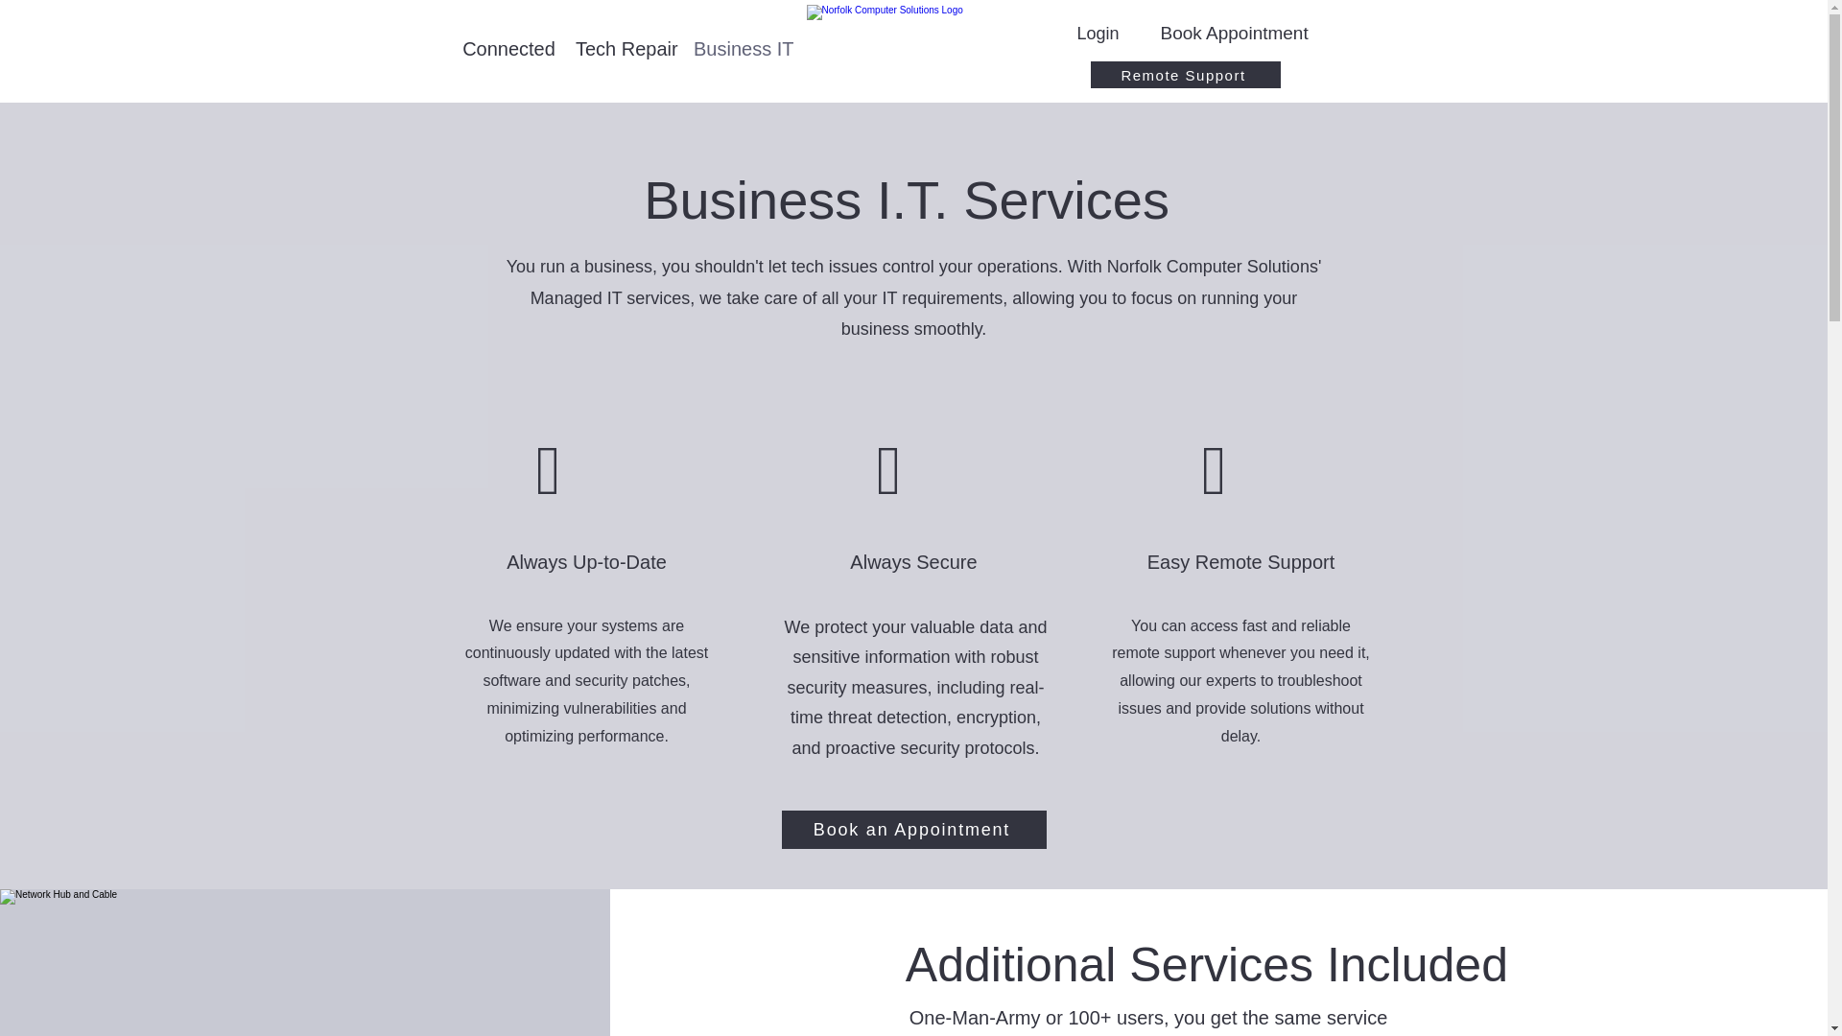 Image resolution: width=1842 pixels, height=1036 pixels. What do you see at coordinates (624, 48) in the screenshot?
I see `Tech Repair` at bounding box center [624, 48].